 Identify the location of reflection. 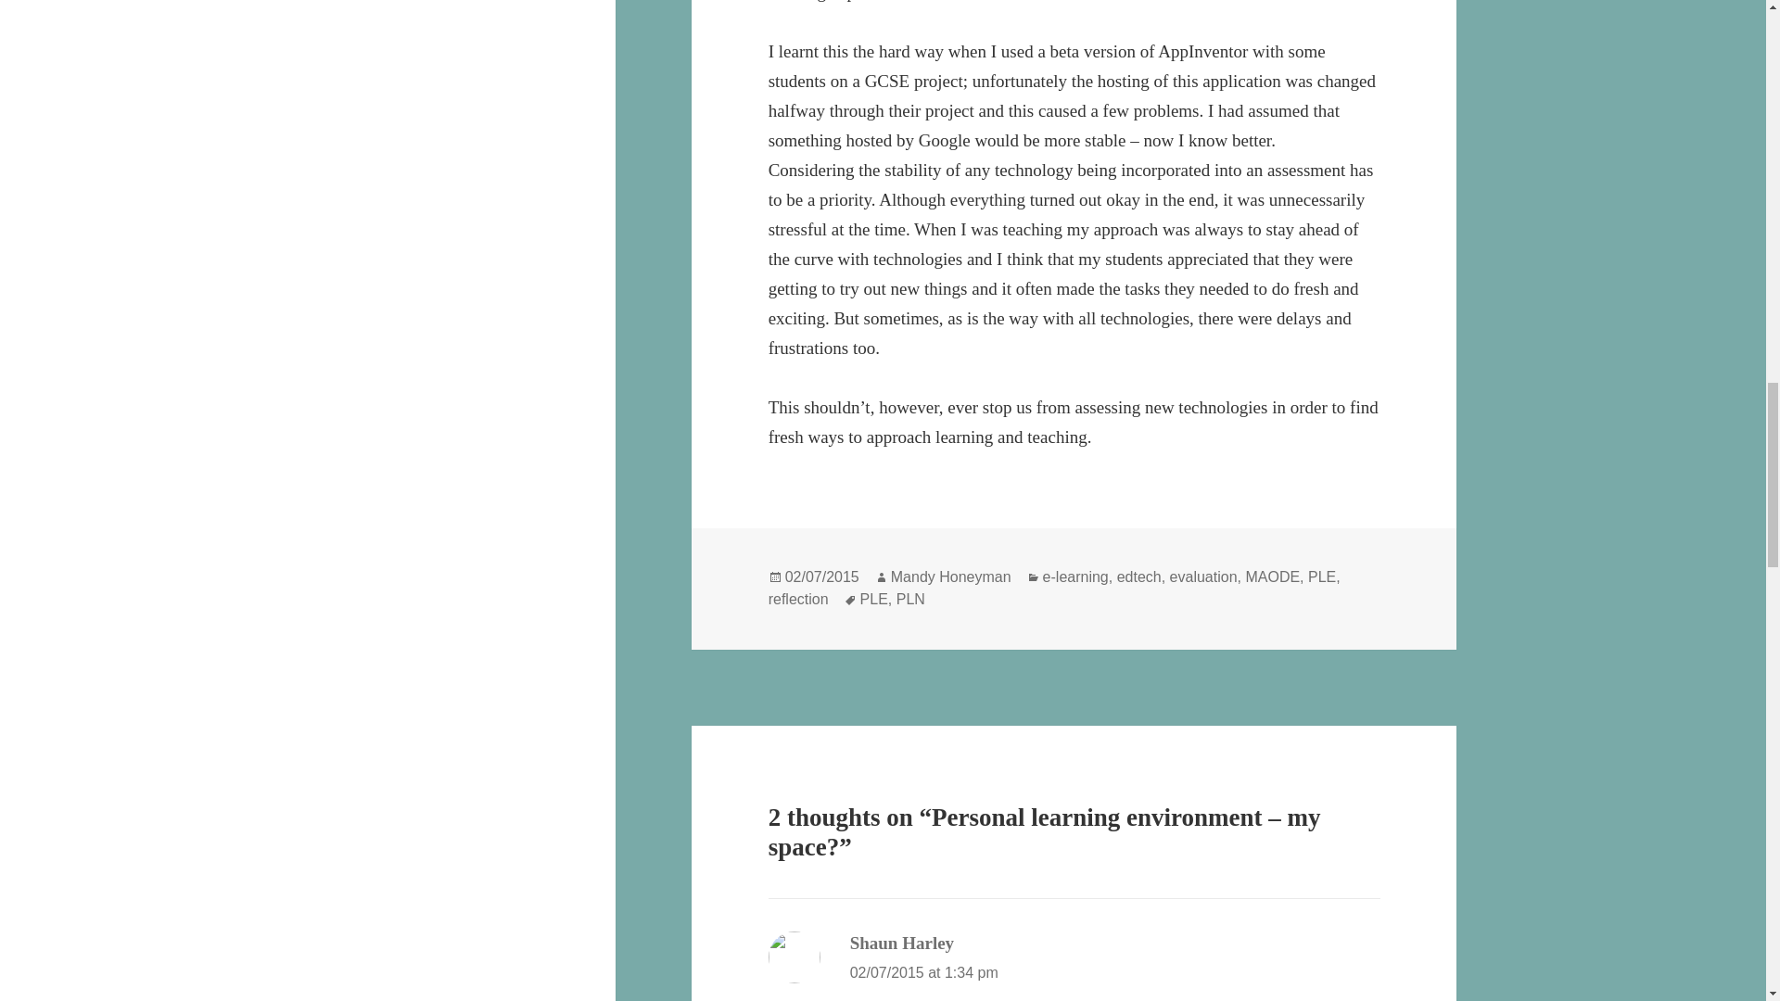
(799, 599).